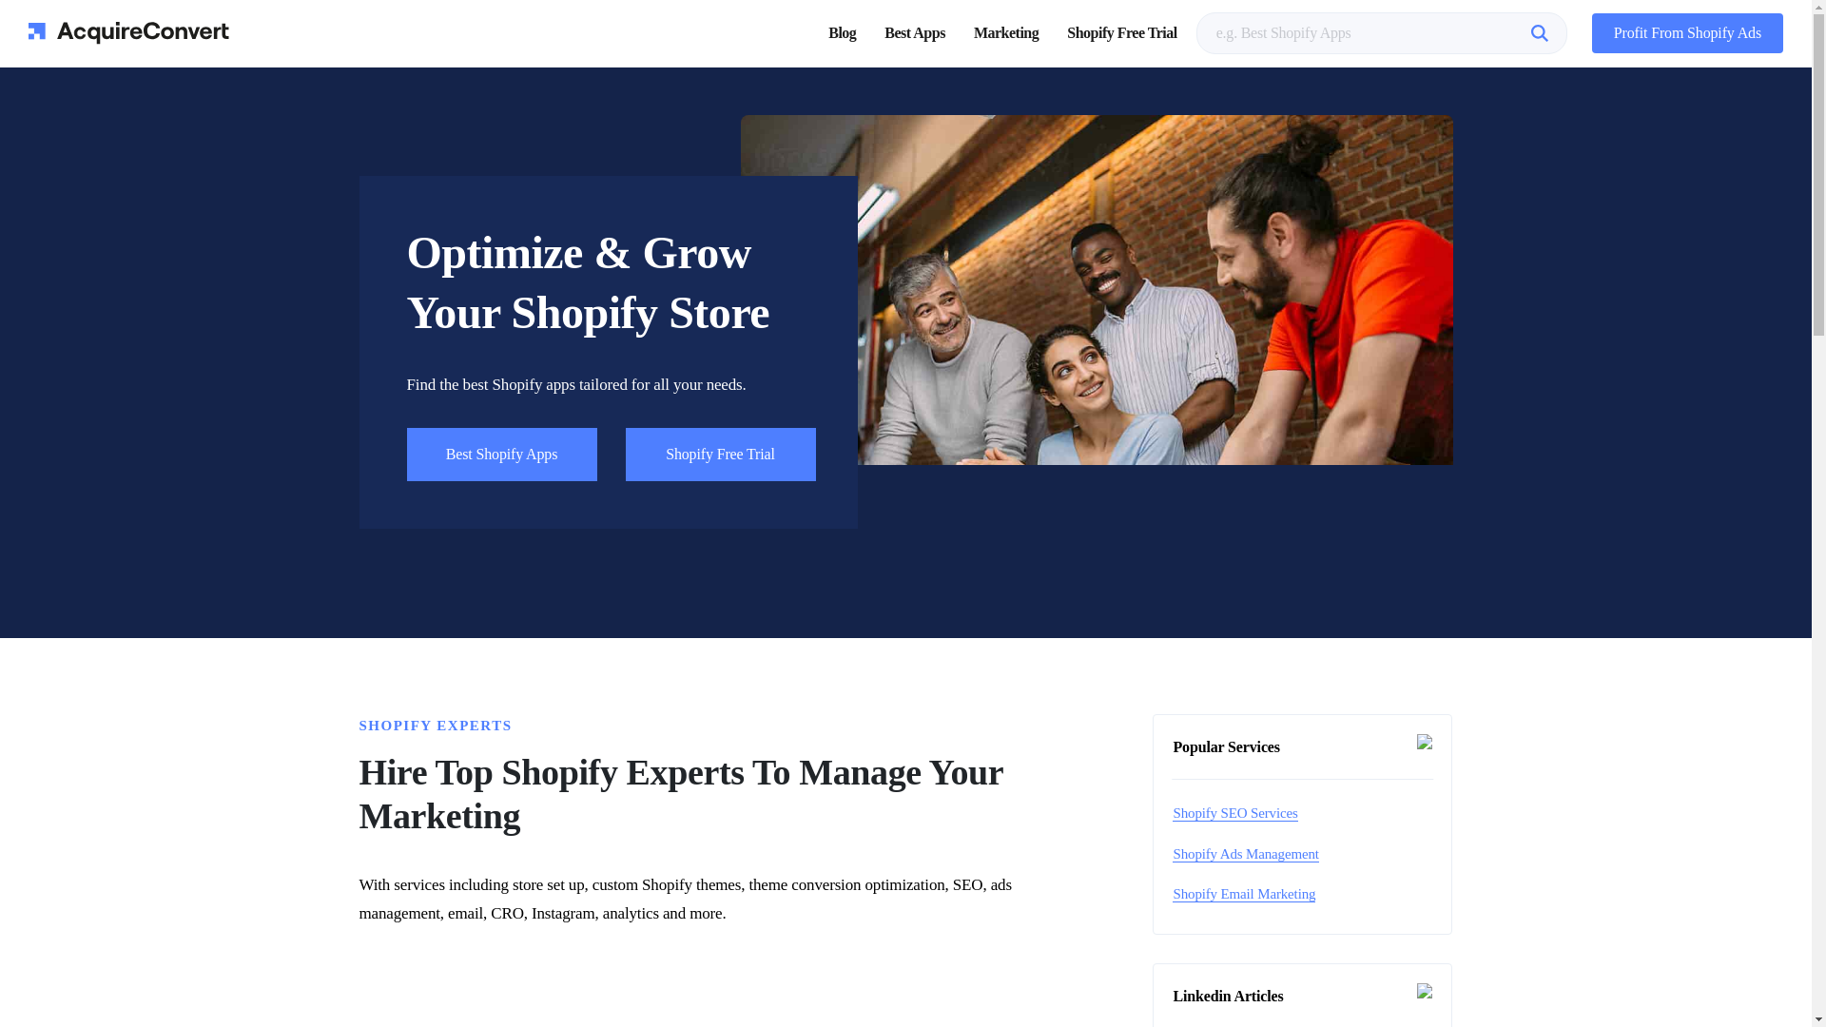  Describe the element at coordinates (1245, 854) in the screenshot. I see `Shopify Ads Management` at that location.